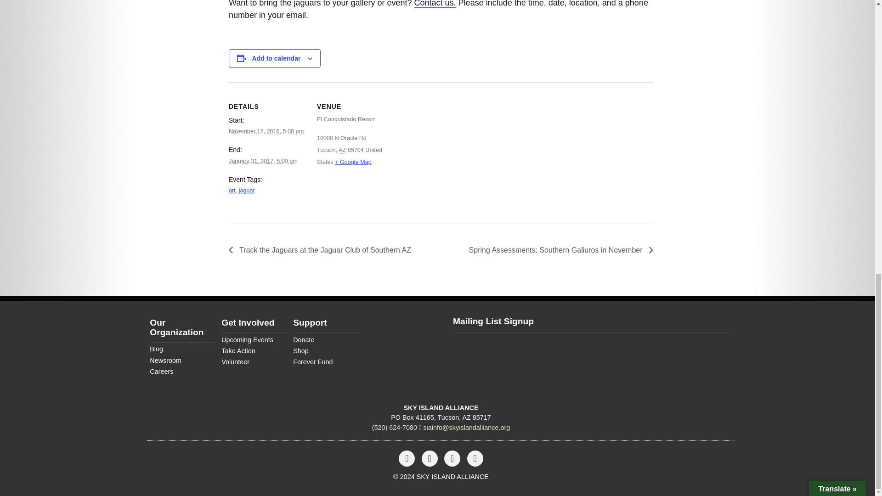 The width and height of the screenshot is (882, 496). I want to click on 2017-01-31, so click(263, 161).